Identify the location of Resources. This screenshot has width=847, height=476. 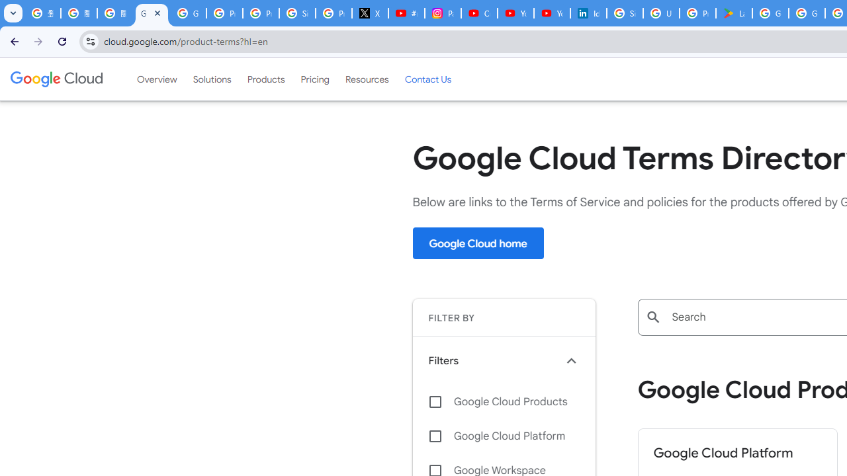
(367, 79).